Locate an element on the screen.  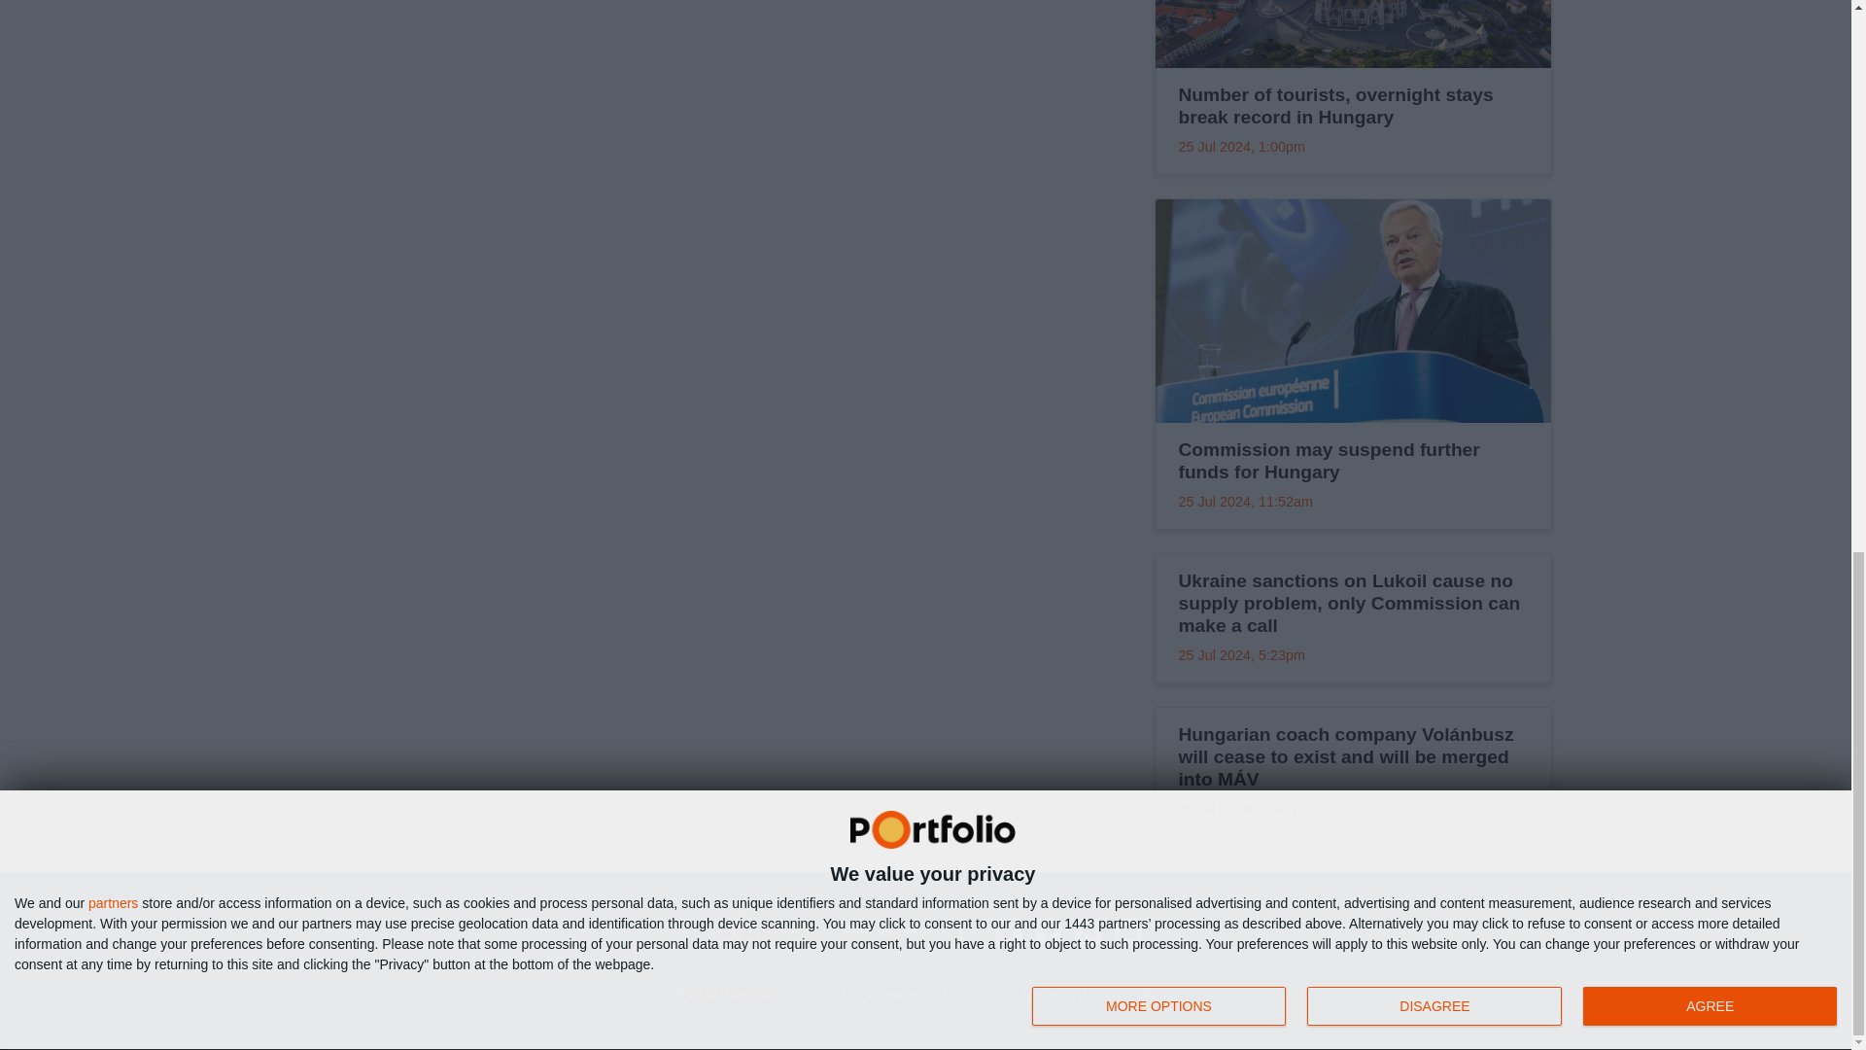
Facebook is located at coordinates (1048, 931).